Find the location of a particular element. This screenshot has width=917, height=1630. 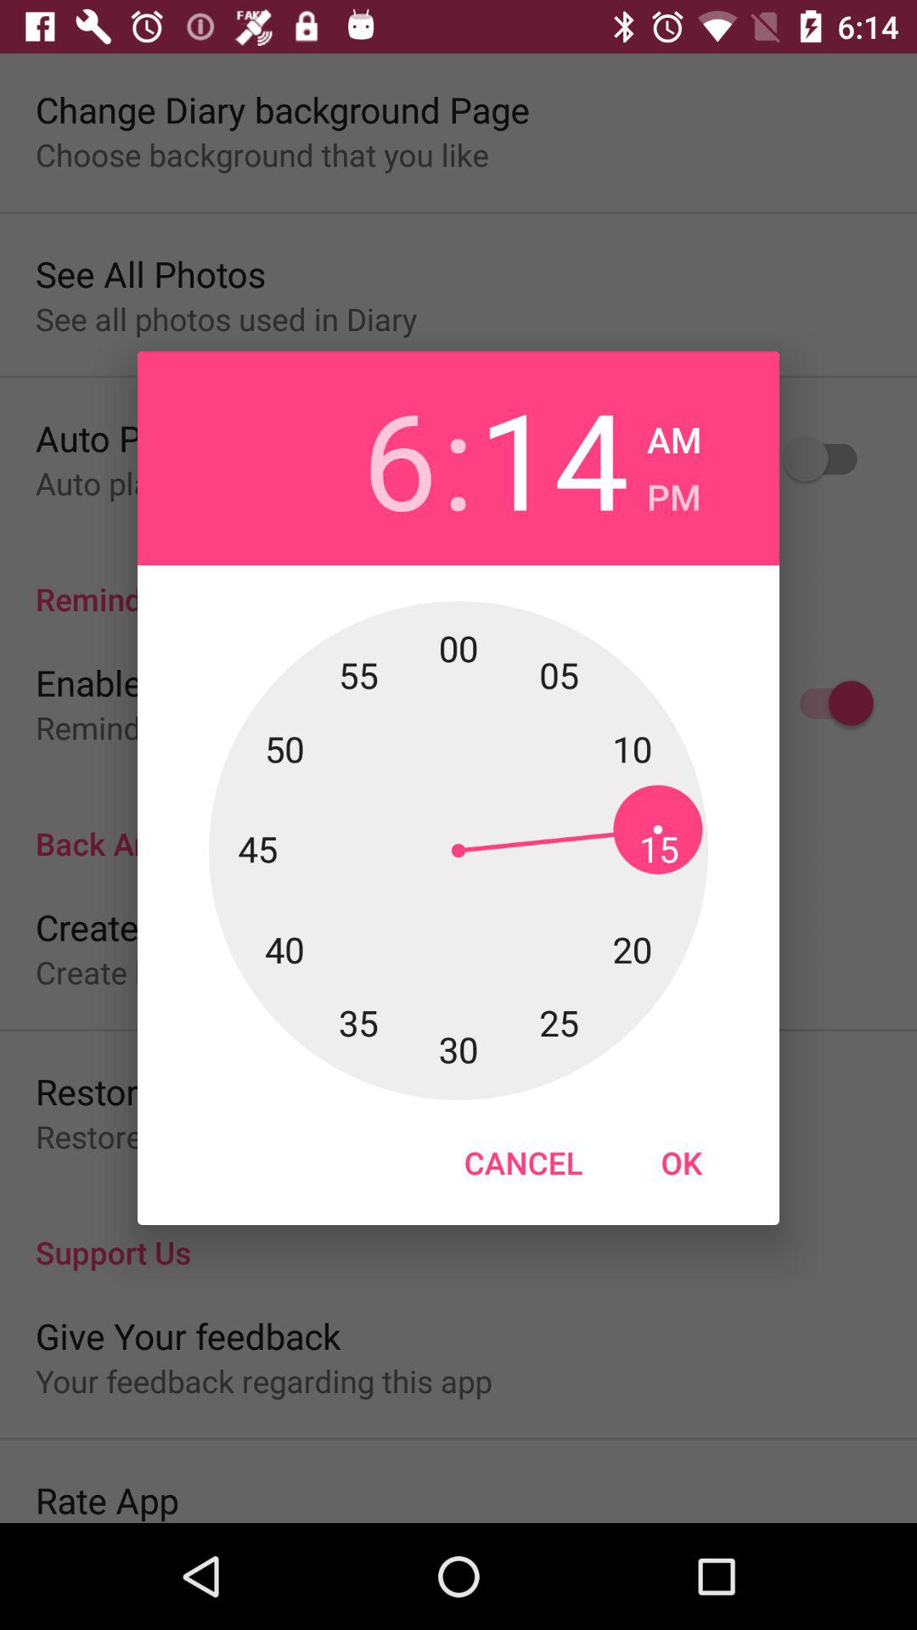

select the cancel item is located at coordinates (523, 1162).